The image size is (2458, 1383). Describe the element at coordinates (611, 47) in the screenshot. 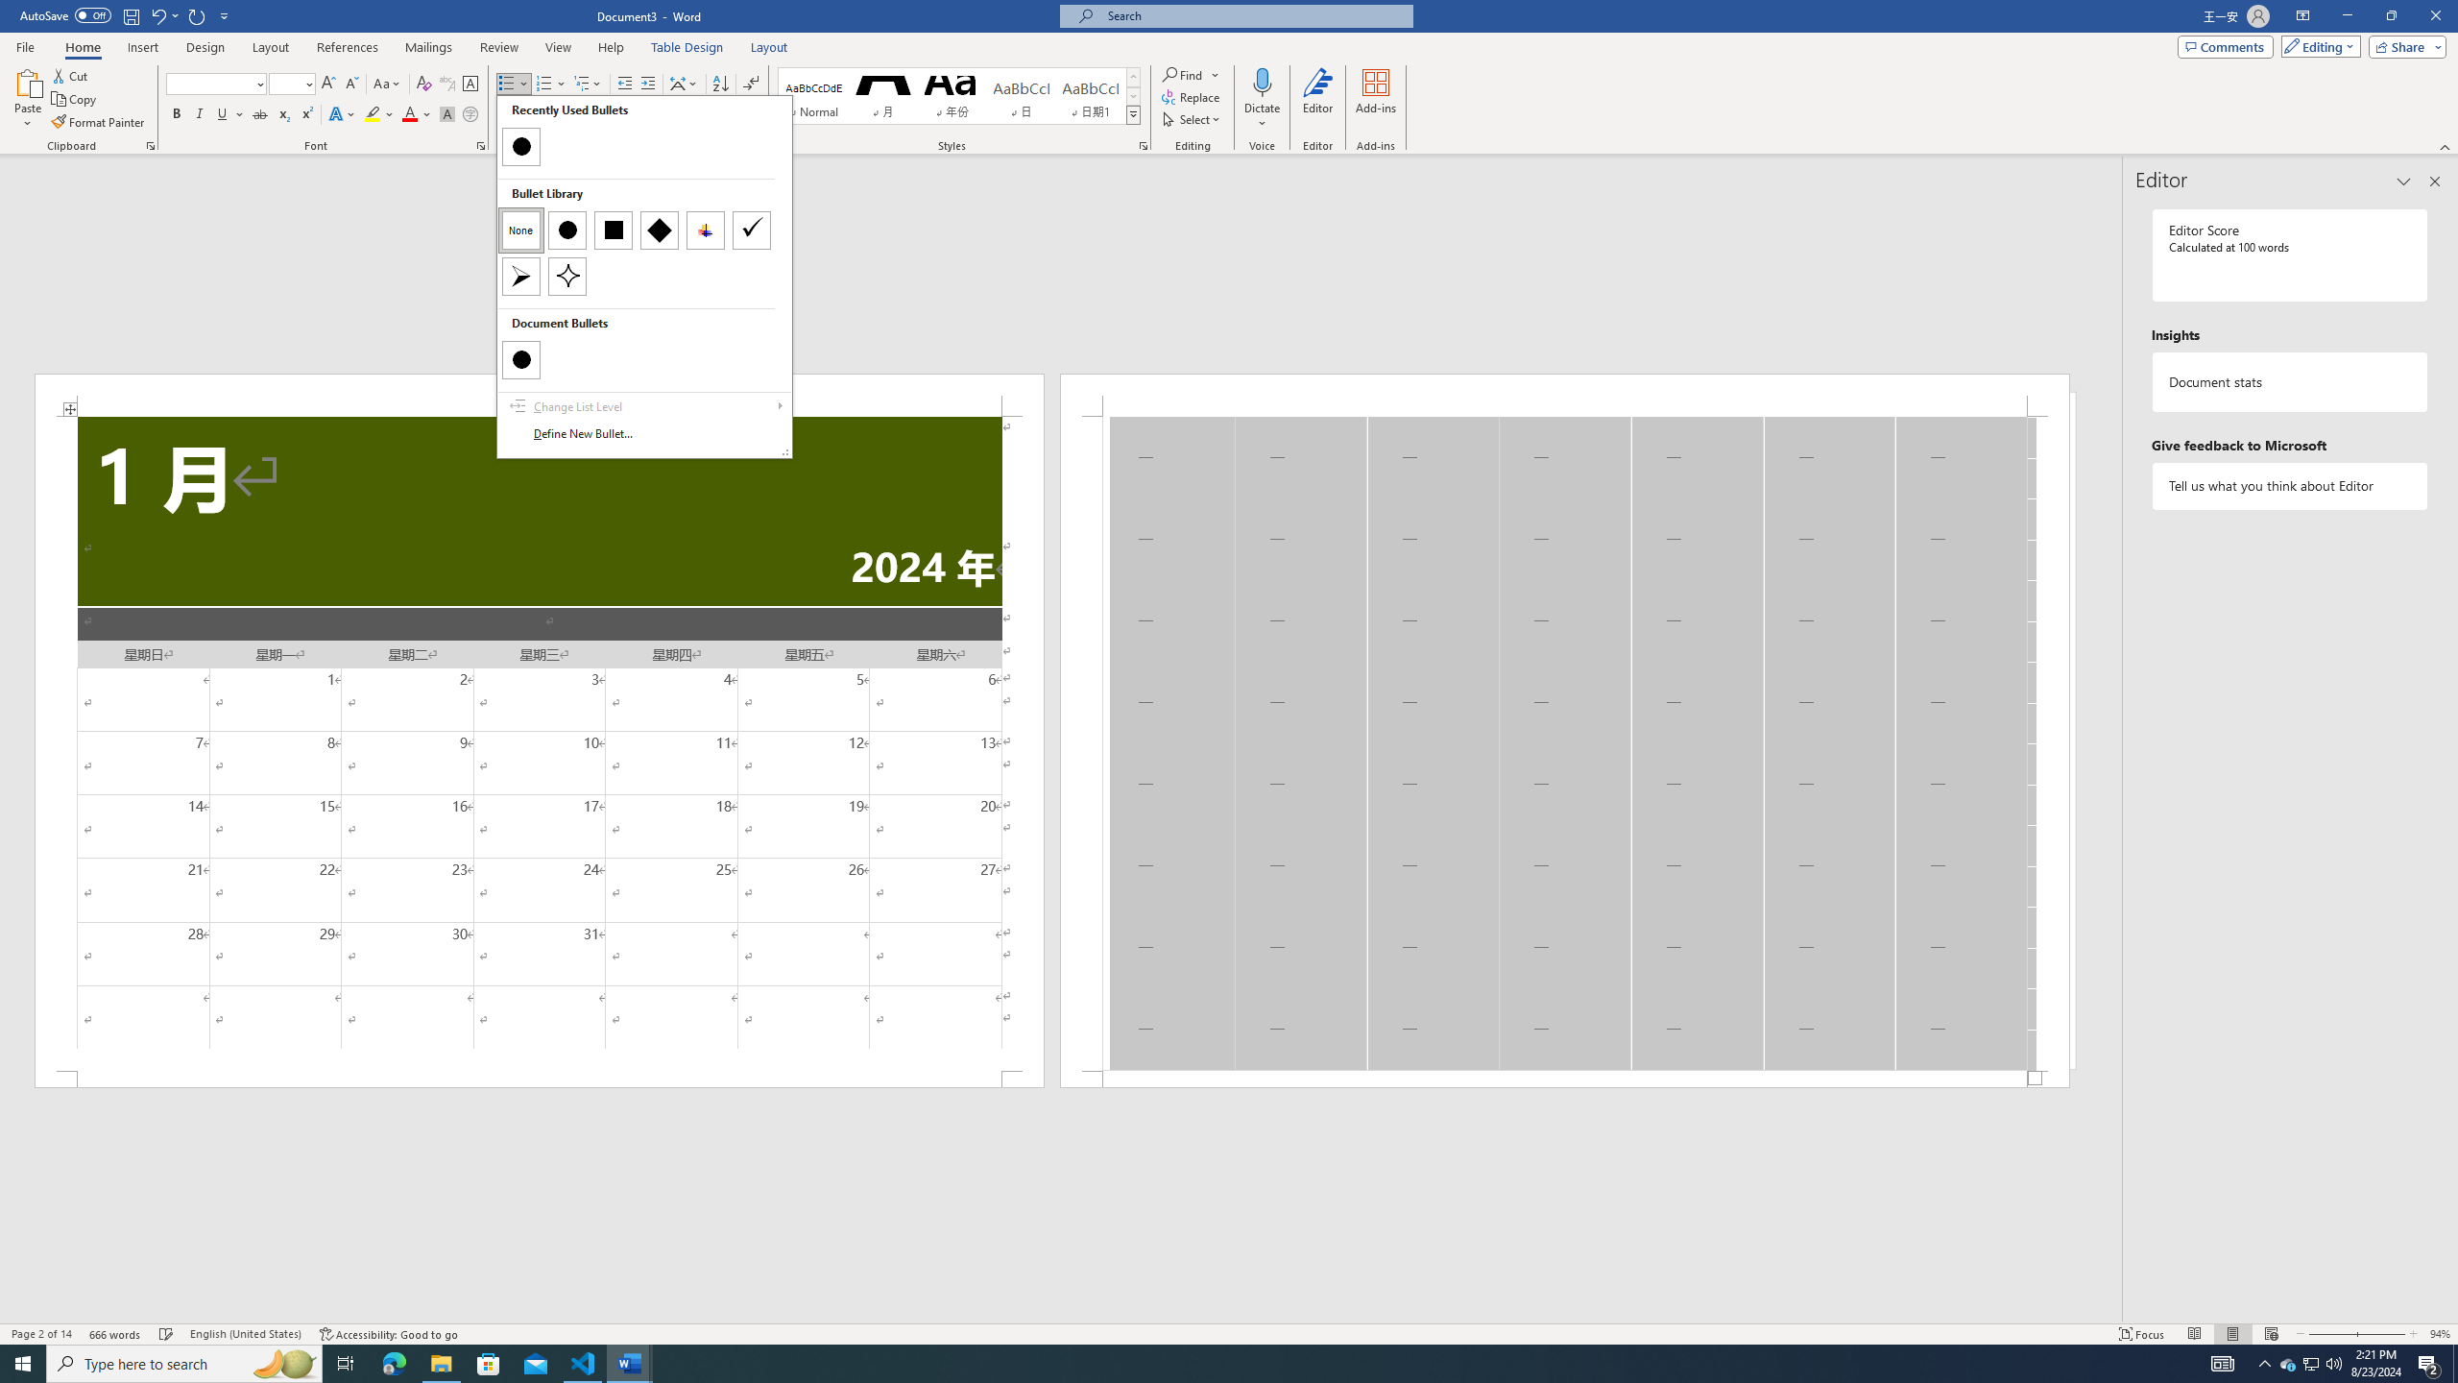

I see `Help` at that location.